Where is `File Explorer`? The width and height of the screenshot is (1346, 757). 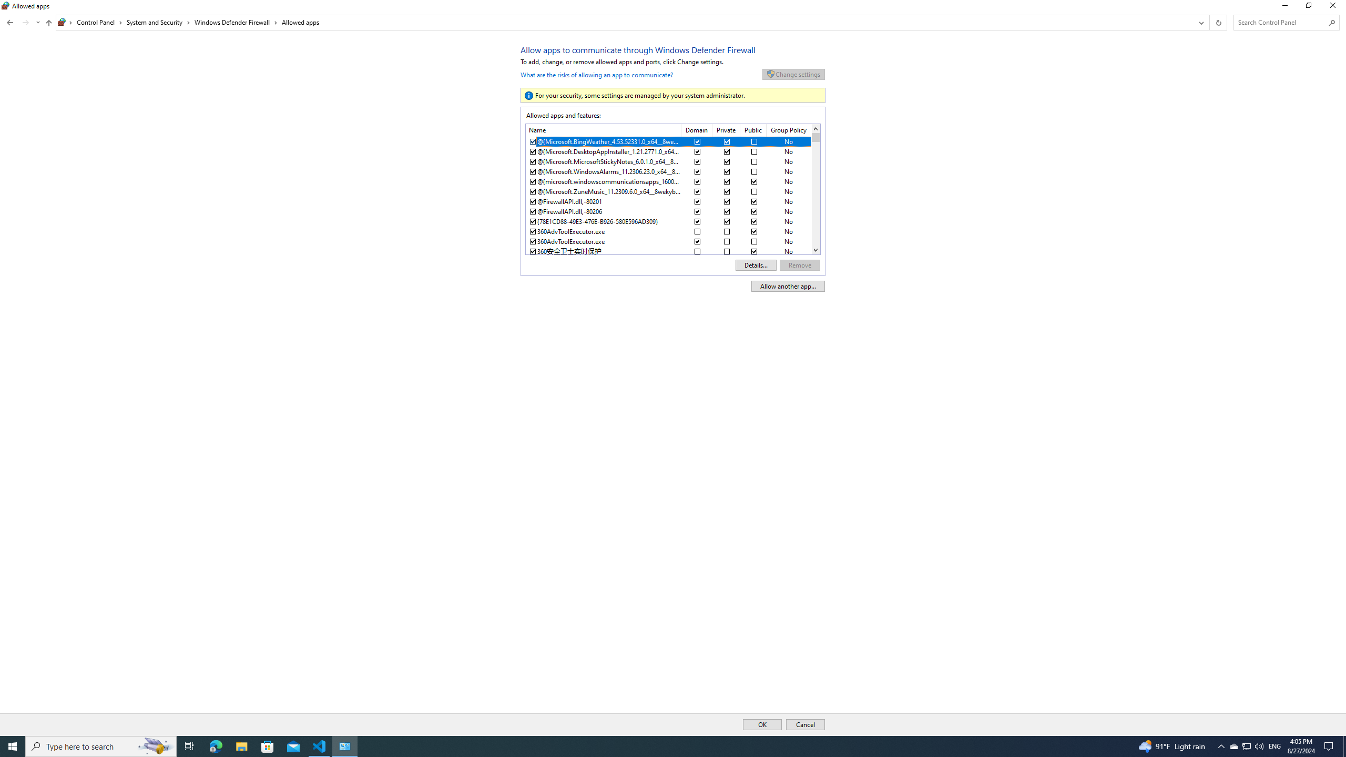 File Explorer is located at coordinates (241, 746).